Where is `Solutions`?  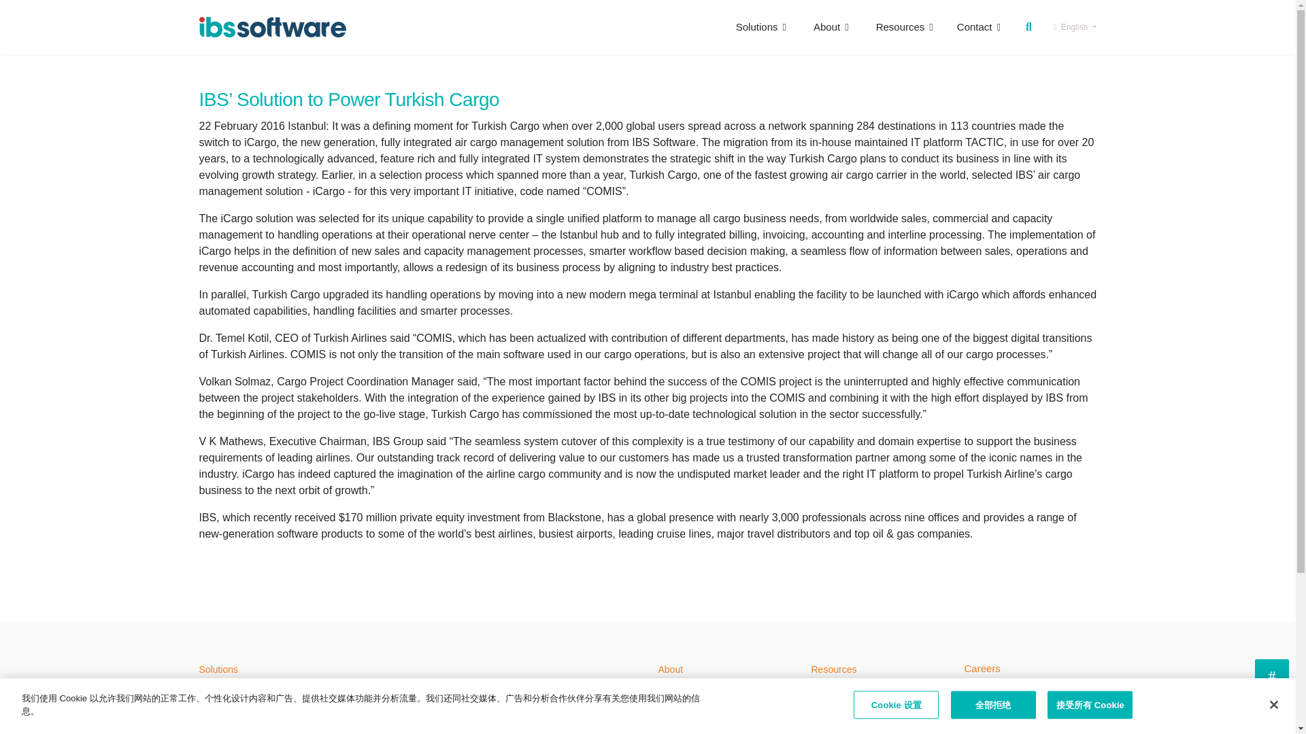 Solutions is located at coordinates (760, 27).